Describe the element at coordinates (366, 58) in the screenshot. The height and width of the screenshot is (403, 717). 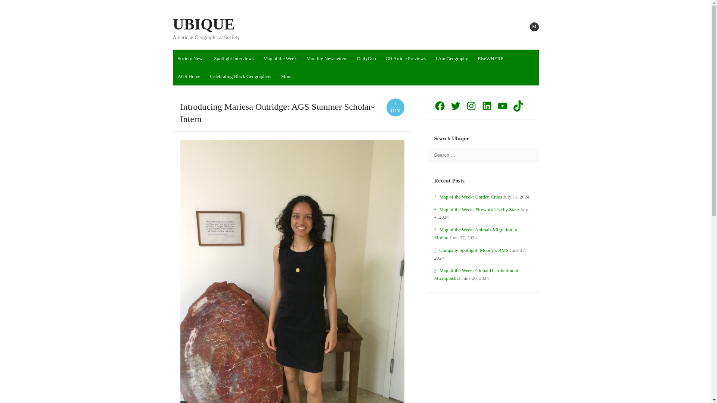
I see `DailyGeo` at that location.